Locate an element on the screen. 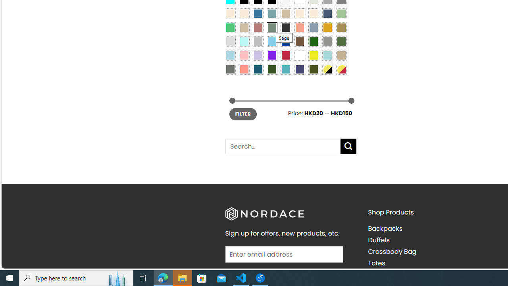 This screenshot has height=286, width=508. Mint is located at coordinates (244, 41).